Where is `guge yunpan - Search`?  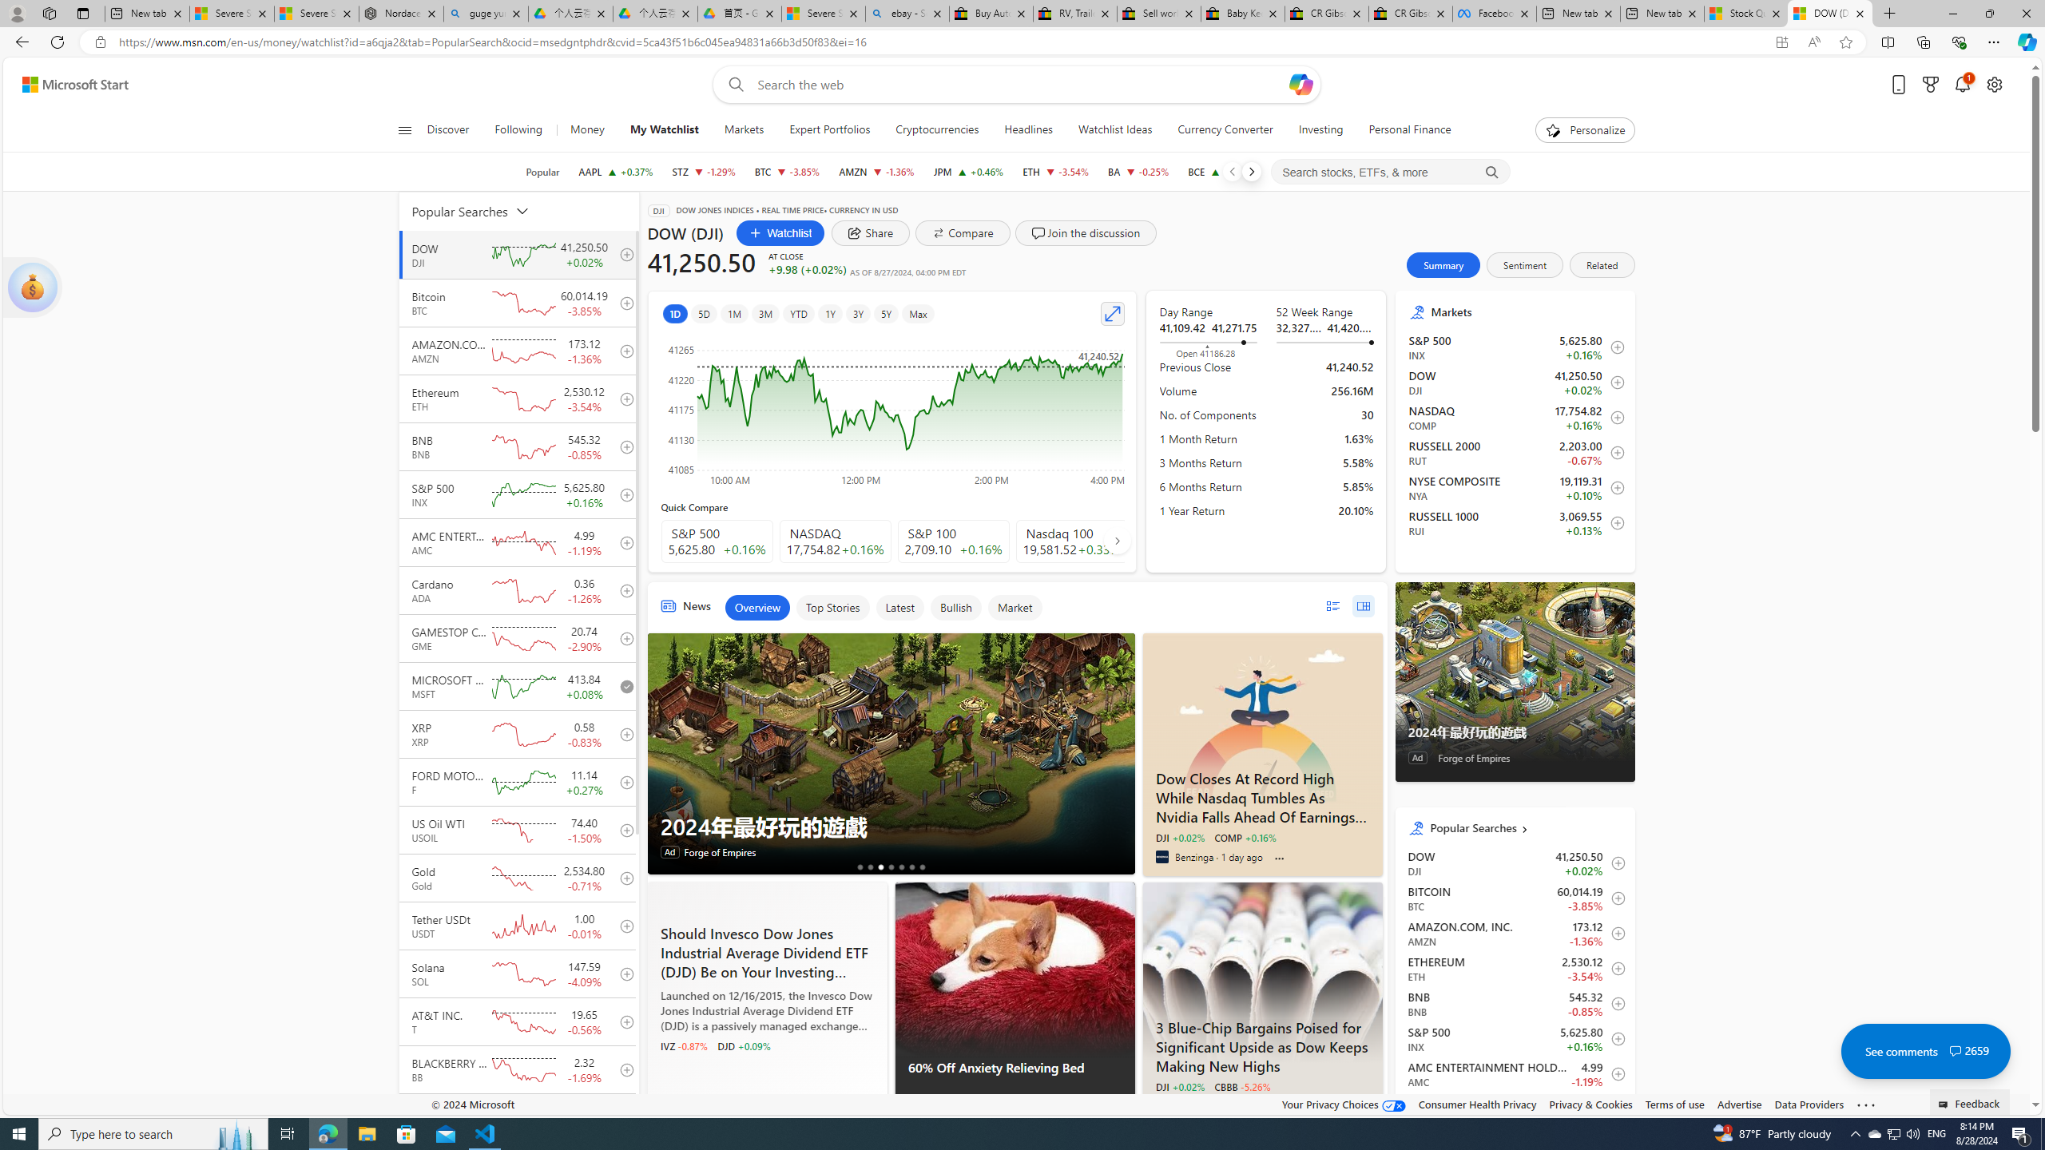 guge yunpan - Search is located at coordinates (486, 14).